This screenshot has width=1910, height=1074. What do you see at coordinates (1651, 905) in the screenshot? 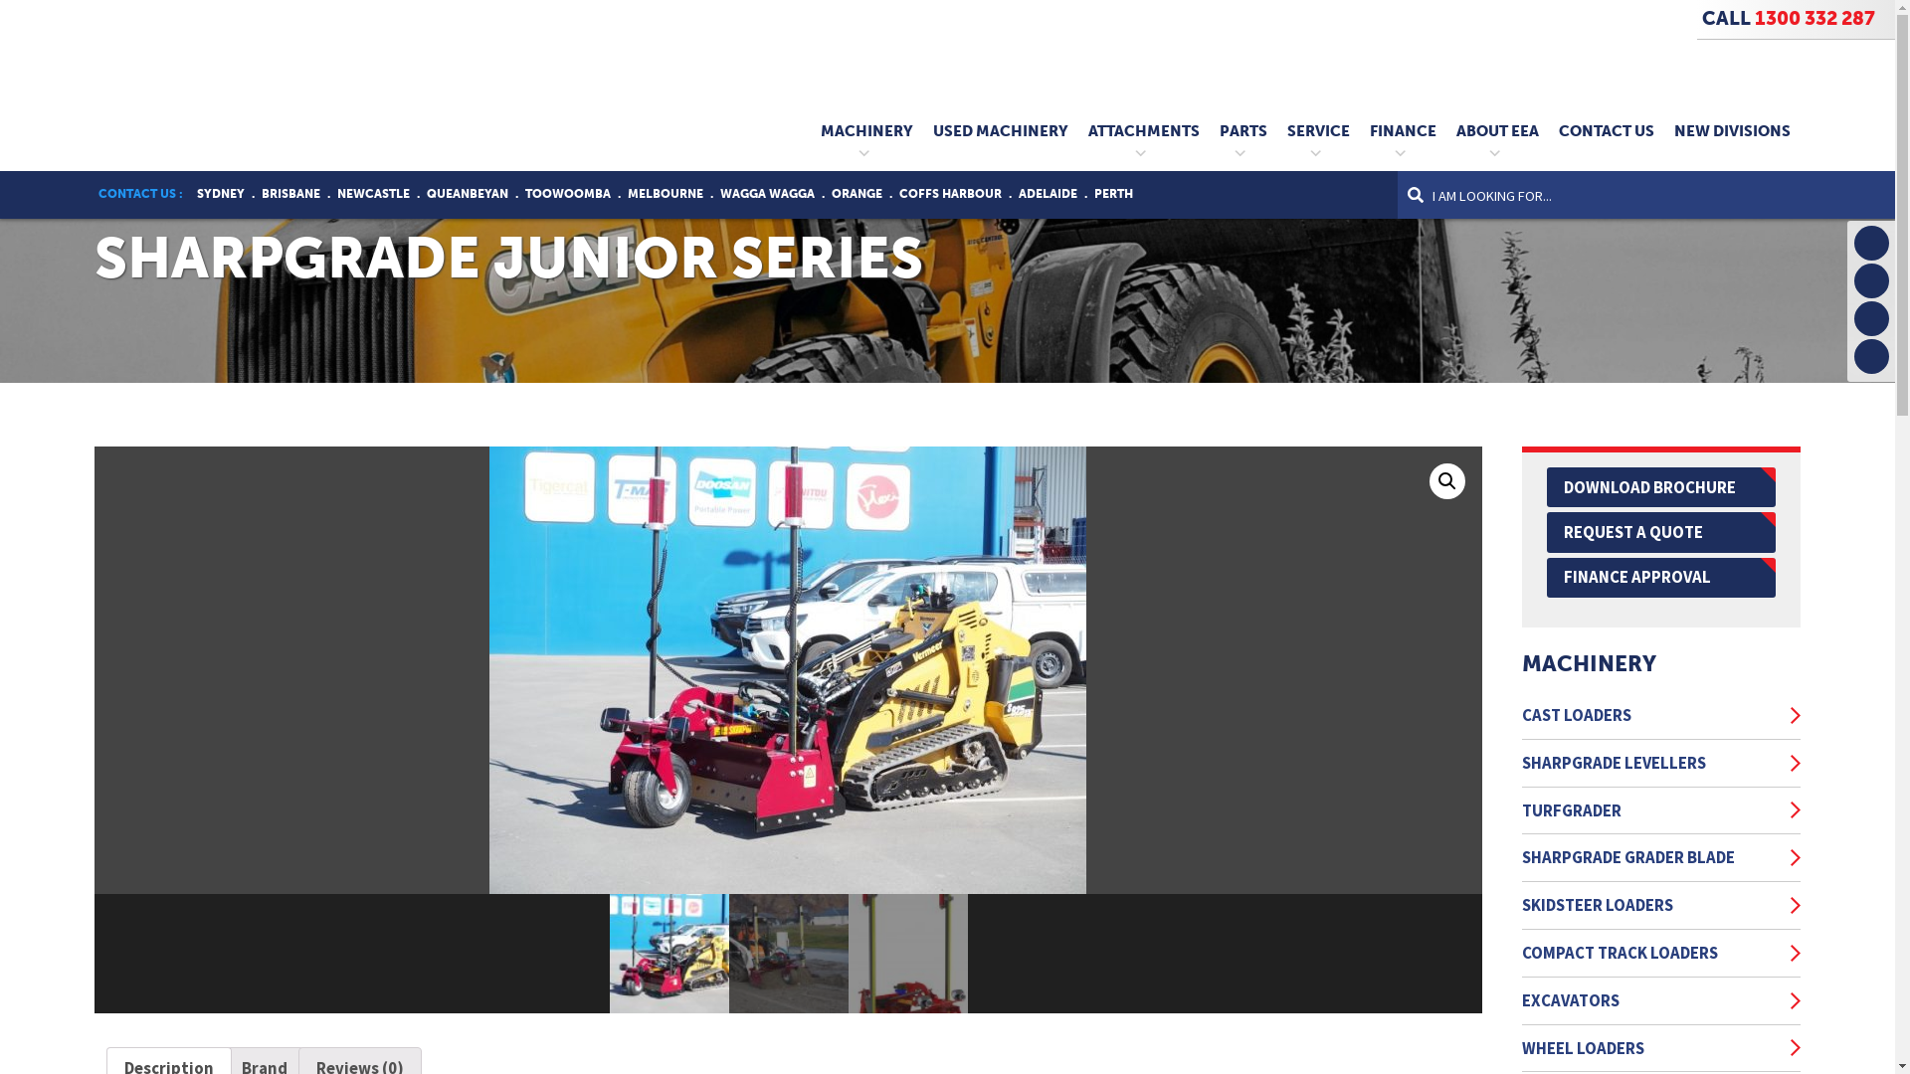
I see `SKIDSTEER LOADERS` at bounding box center [1651, 905].